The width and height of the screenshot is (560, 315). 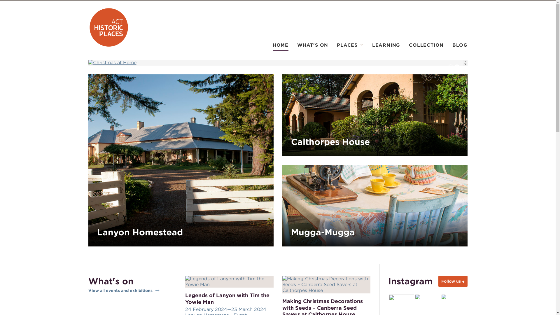 What do you see at coordinates (458, 47) in the screenshot?
I see `BLOG` at bounding box center [458, 47].